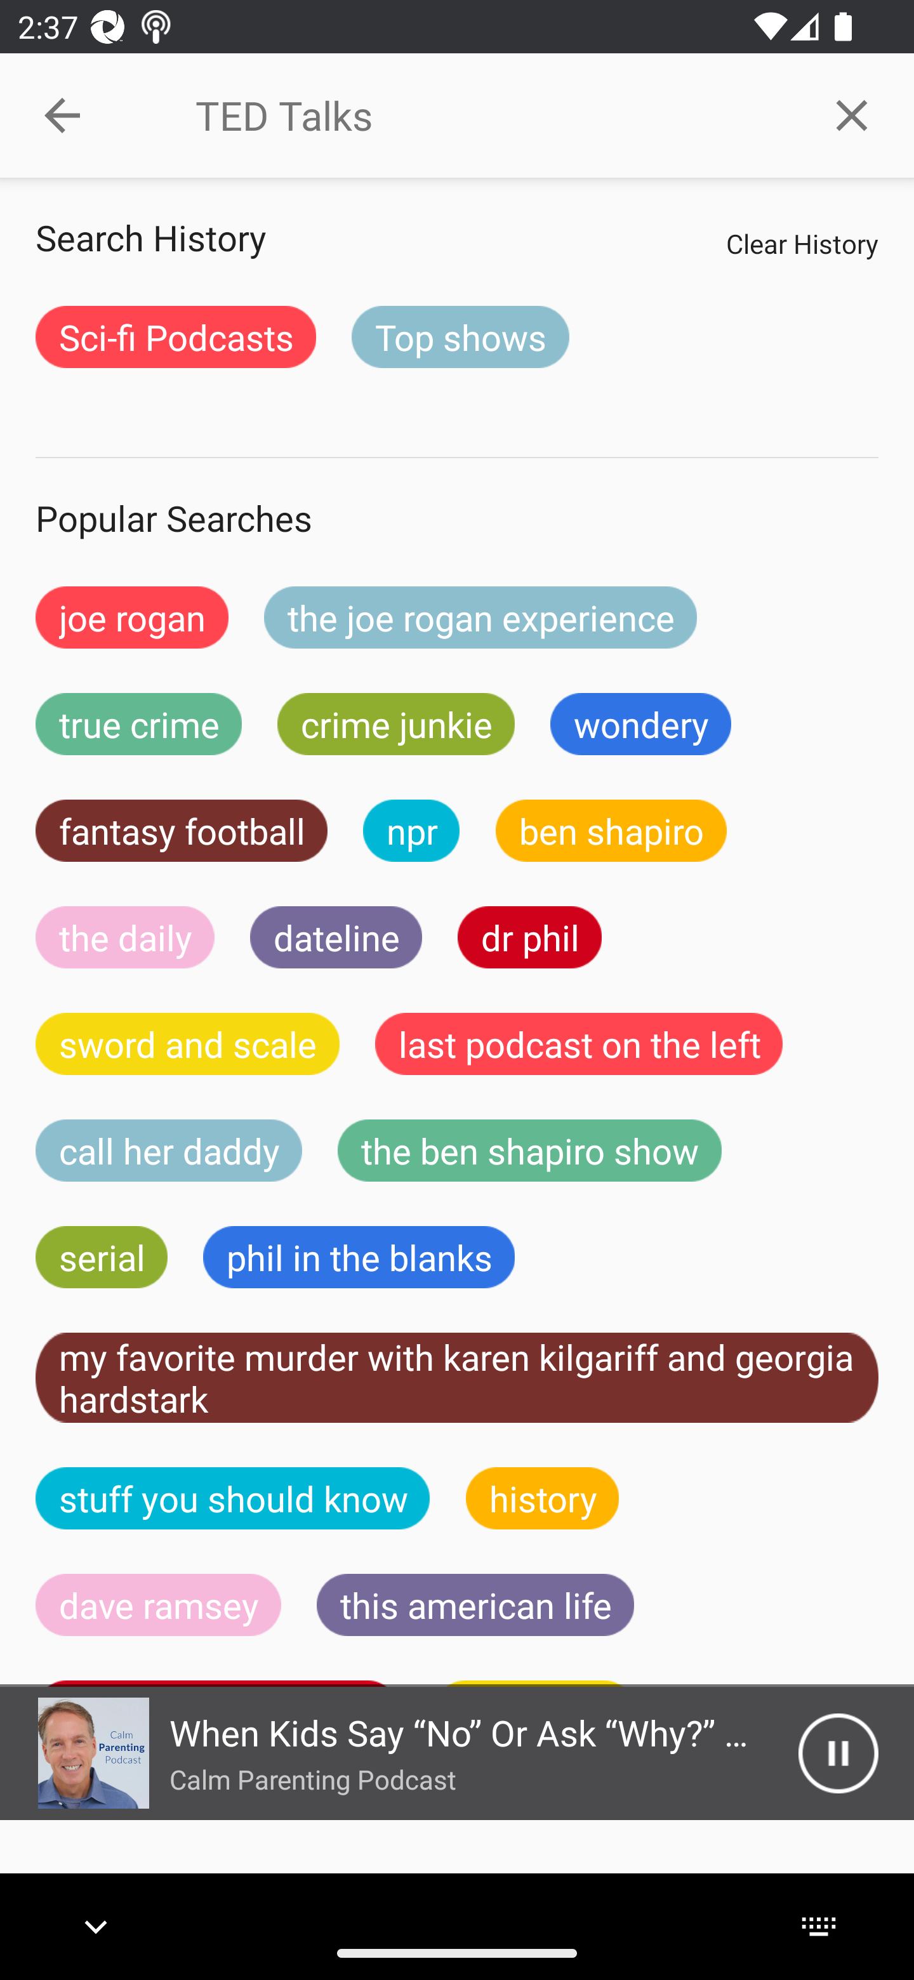 The height and width of the screenshot is (1980, 914). Describe the element at coordinates (102, 1257) in the screenshot. I see `serial` at that location.